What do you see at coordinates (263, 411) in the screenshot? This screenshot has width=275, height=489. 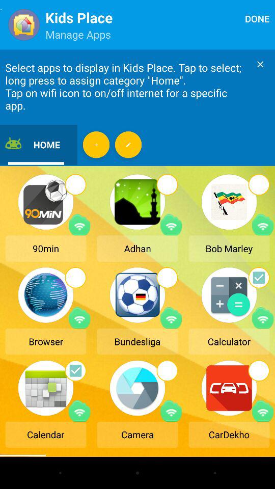 I see `connect to wifi` at bounding box center [263, 411].